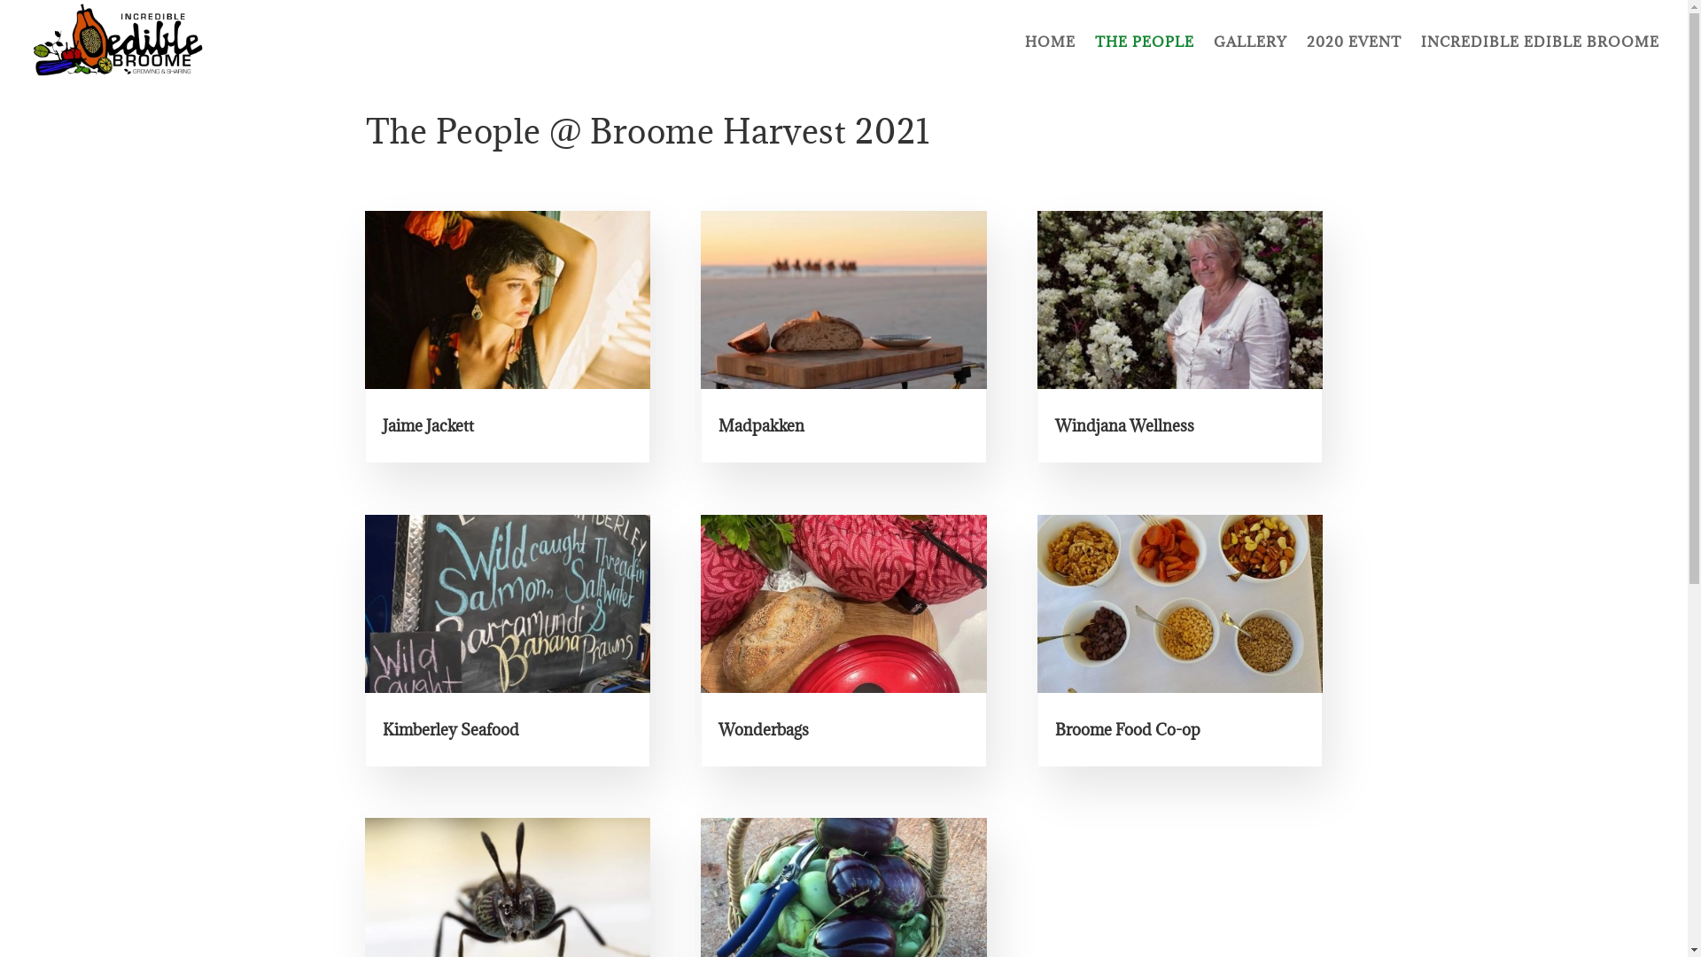 This screenshot has width=1701, height=957. What do you see at coordinates (1125, 425) in the screenshot?
I see `Windjana Wellness` at bounding box center [1125, 425].